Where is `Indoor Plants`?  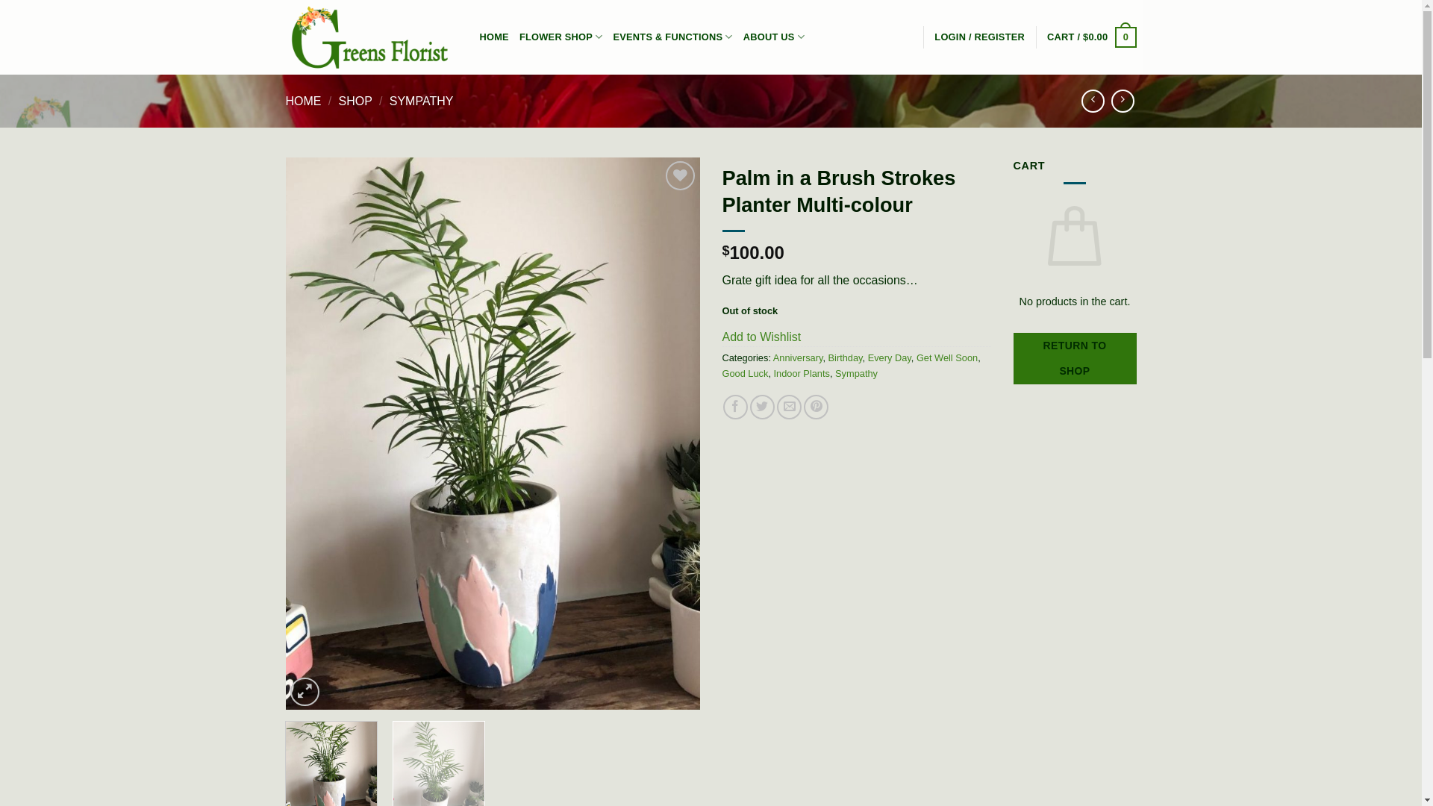
Indoor Plants is located at coordinates (802, 373).